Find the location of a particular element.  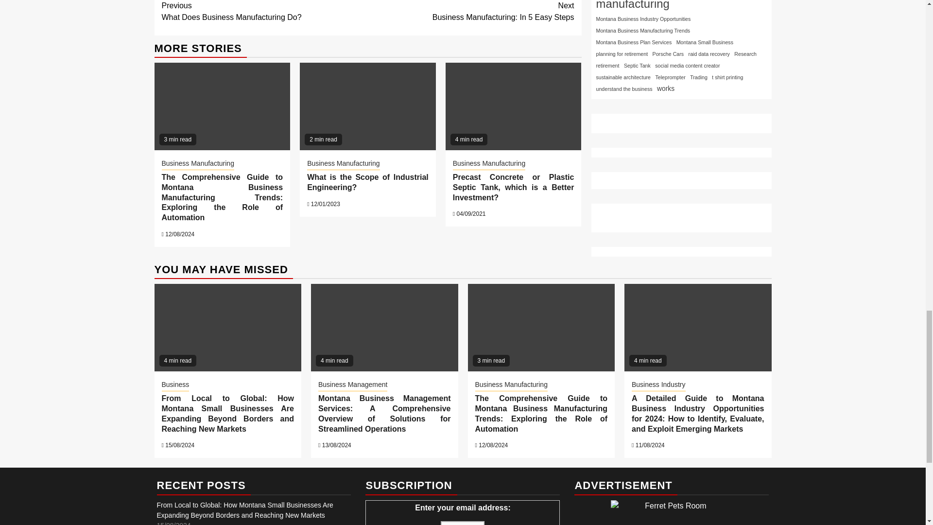

What is the Scope of Industrial Engineering? is located at coordinates (264, 12).